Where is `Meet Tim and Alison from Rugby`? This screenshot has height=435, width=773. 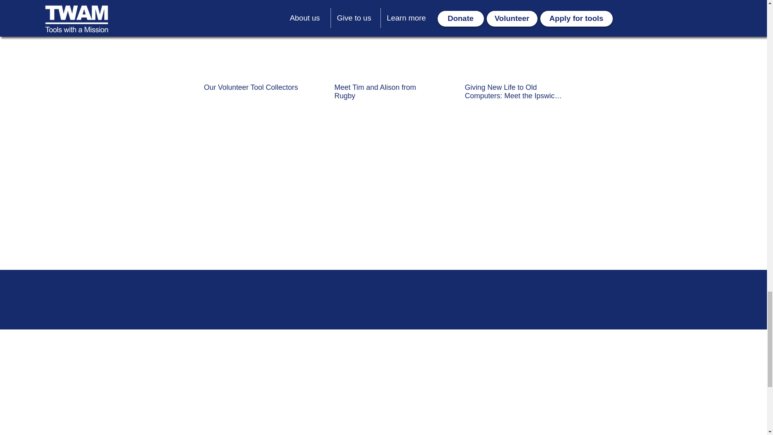
Meet Tim and Alison from Rugby is located at coordinates (382, 92).